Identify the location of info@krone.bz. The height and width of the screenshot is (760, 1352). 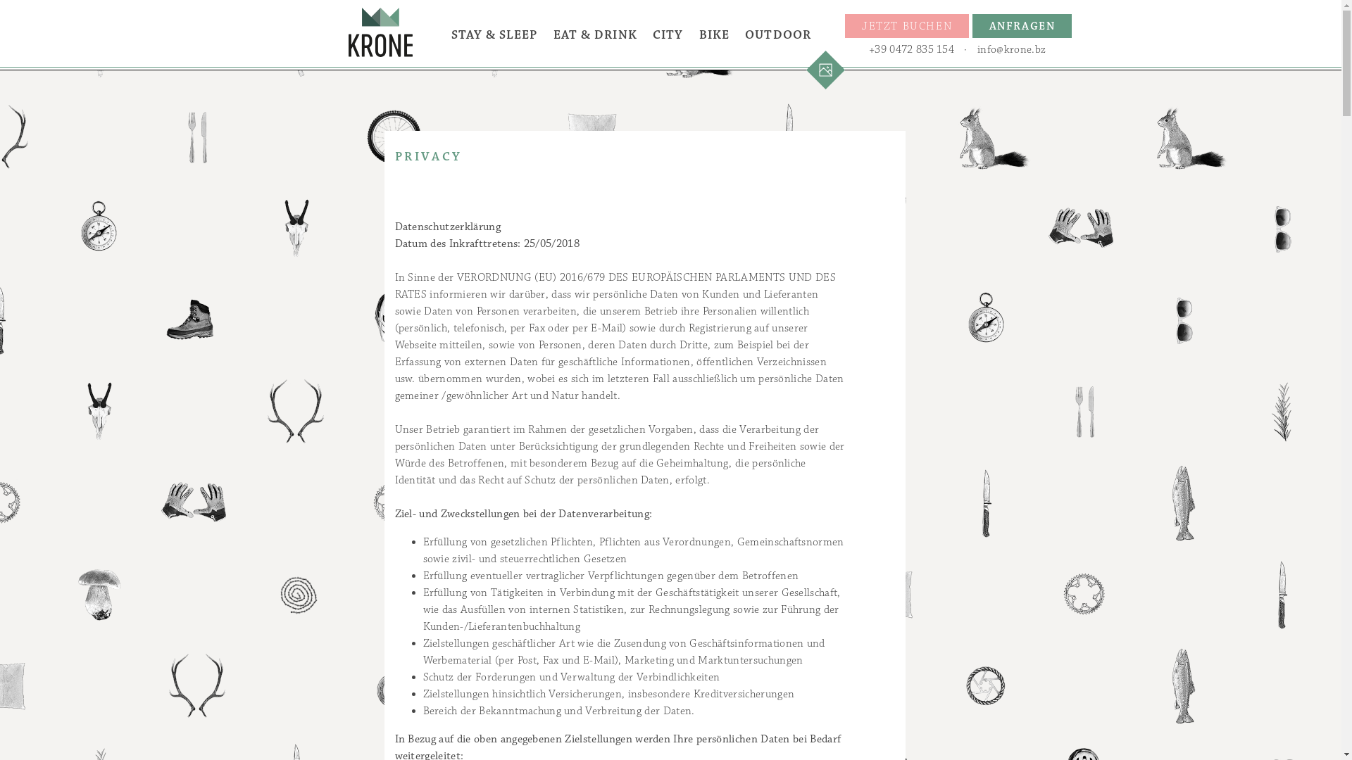
(1011, 50).